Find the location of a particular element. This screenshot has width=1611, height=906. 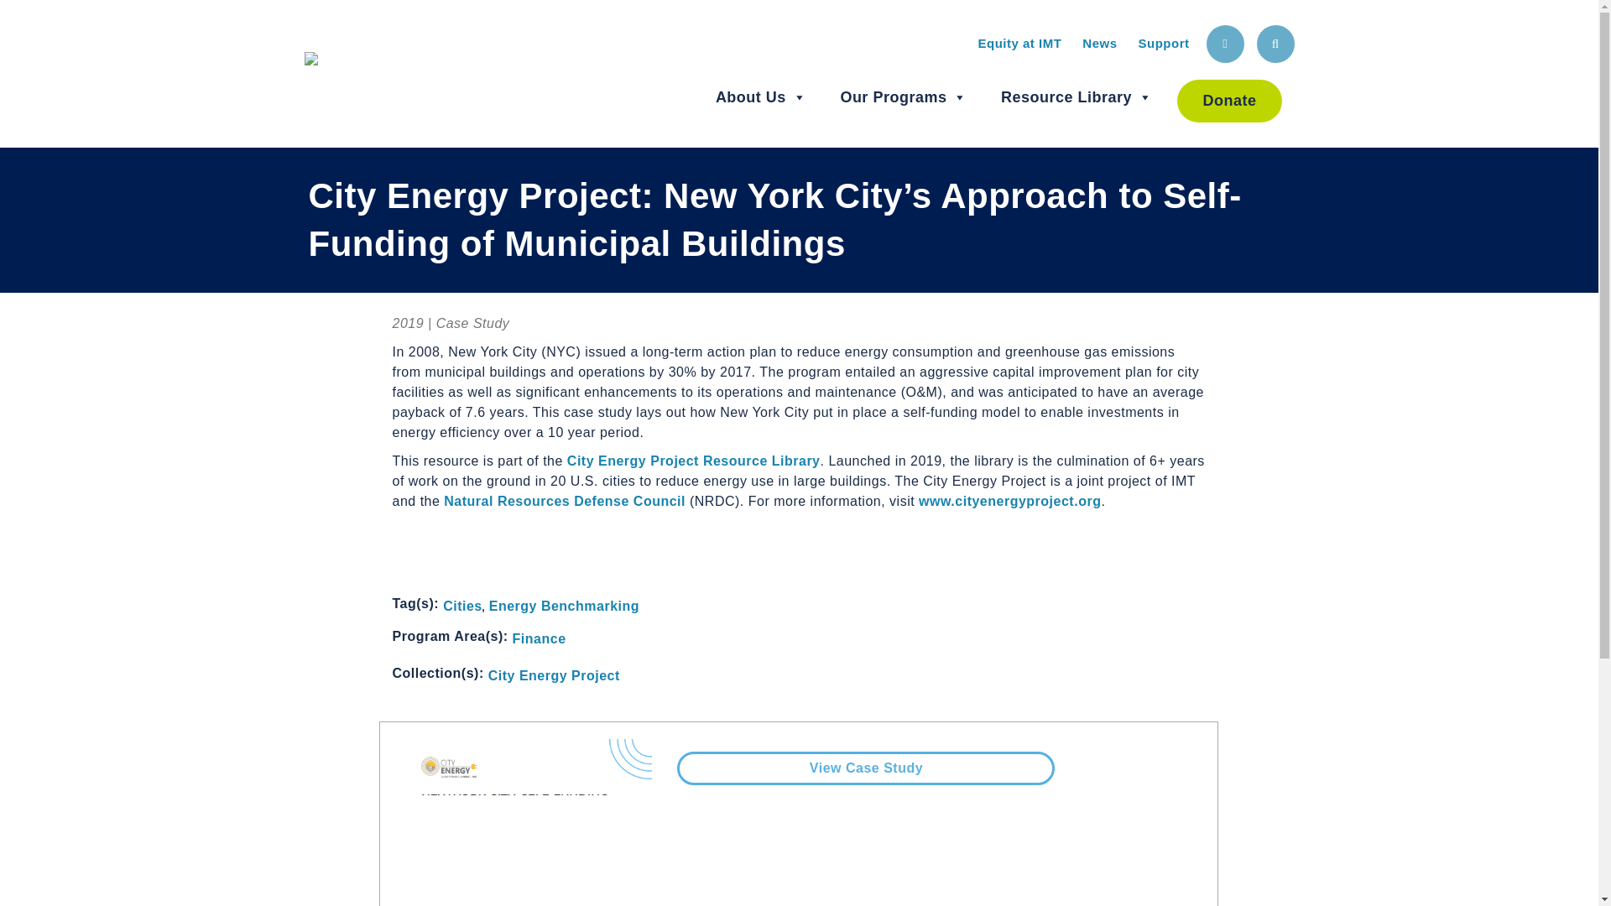

Equity at IMT is located at coordinates (1019, 44).